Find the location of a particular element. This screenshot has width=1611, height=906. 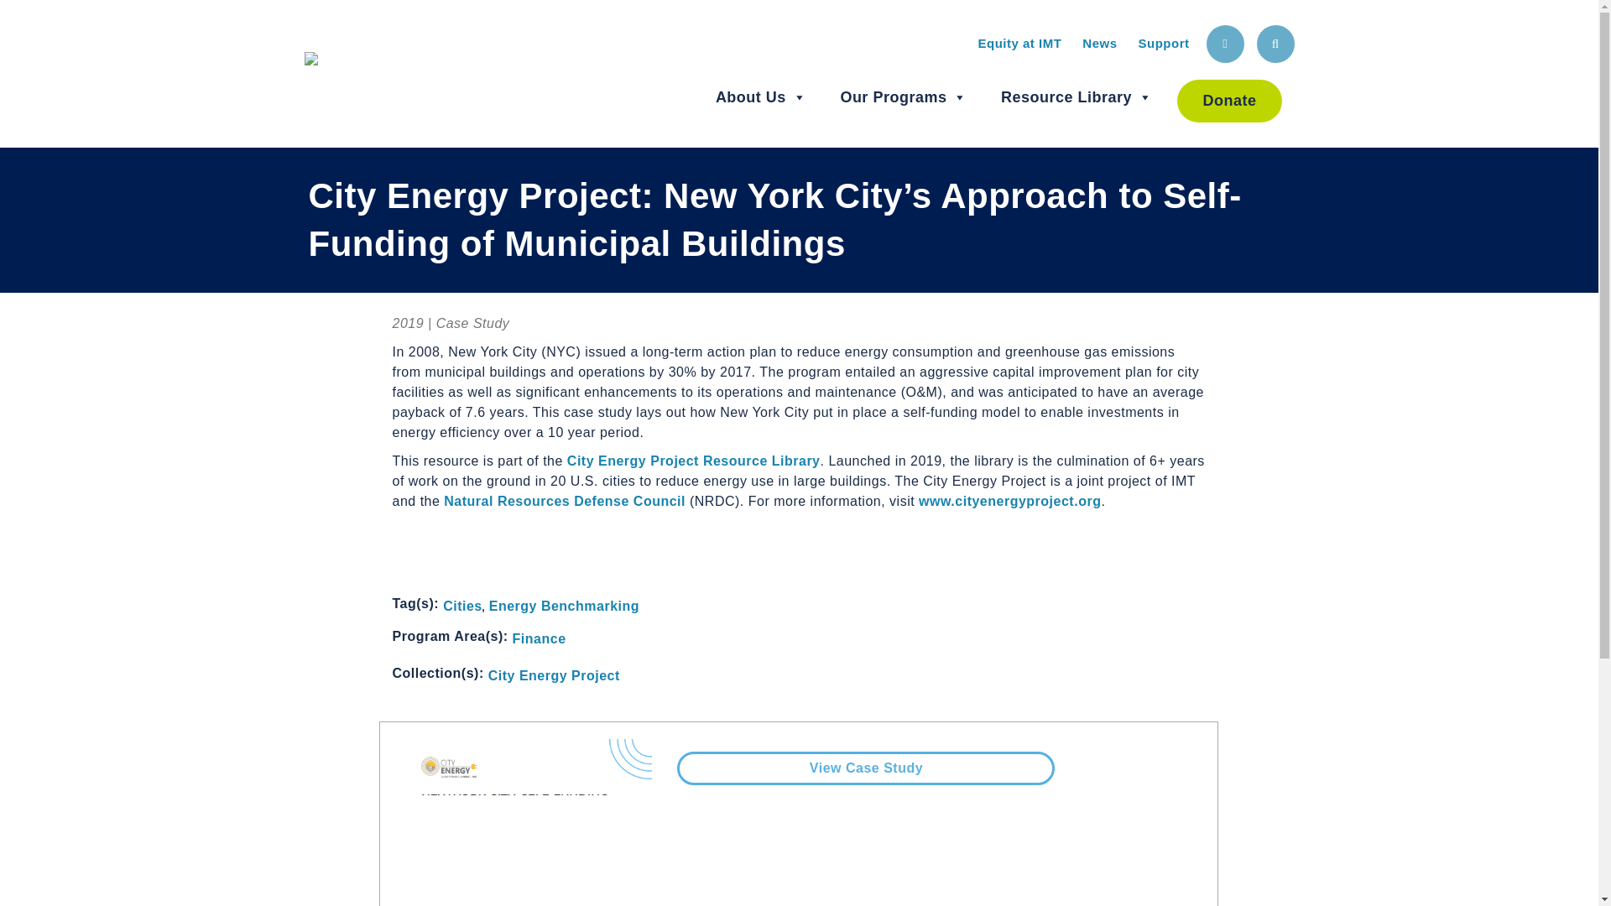

Equity at IMT is located at coordinates (1019, 44).